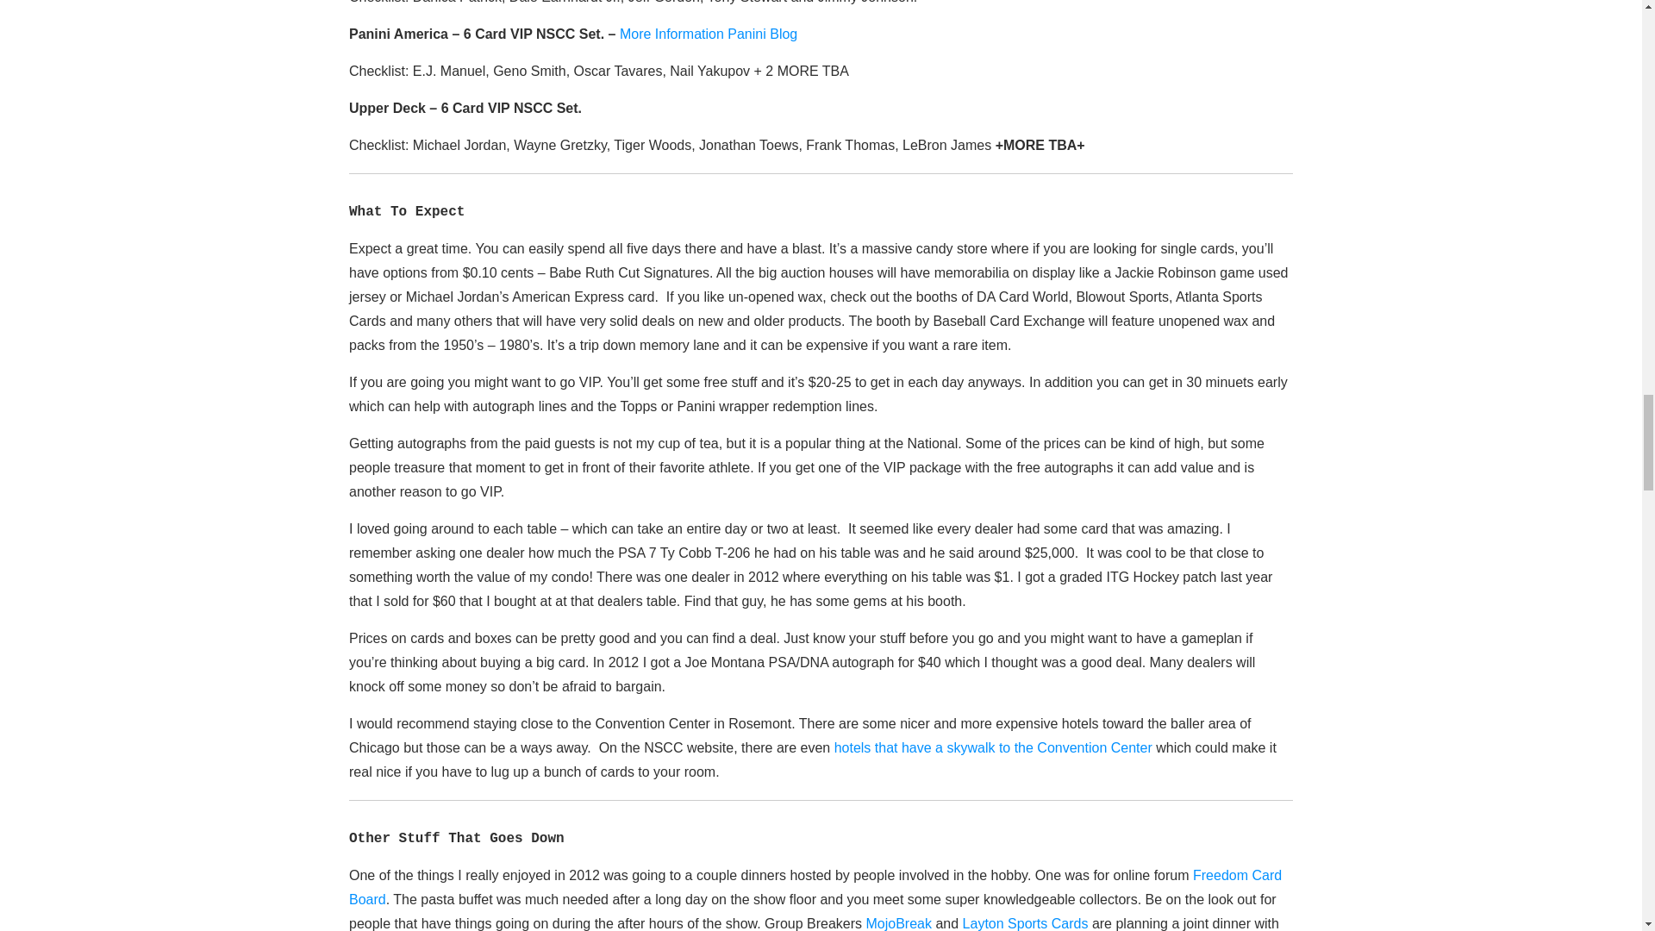 This screenshot has width=1655, height=931. What do you see at coordinates (1026, 923) in the screenshot?
I see `Layton Sports Cards` at bounding box center [1026, 923].